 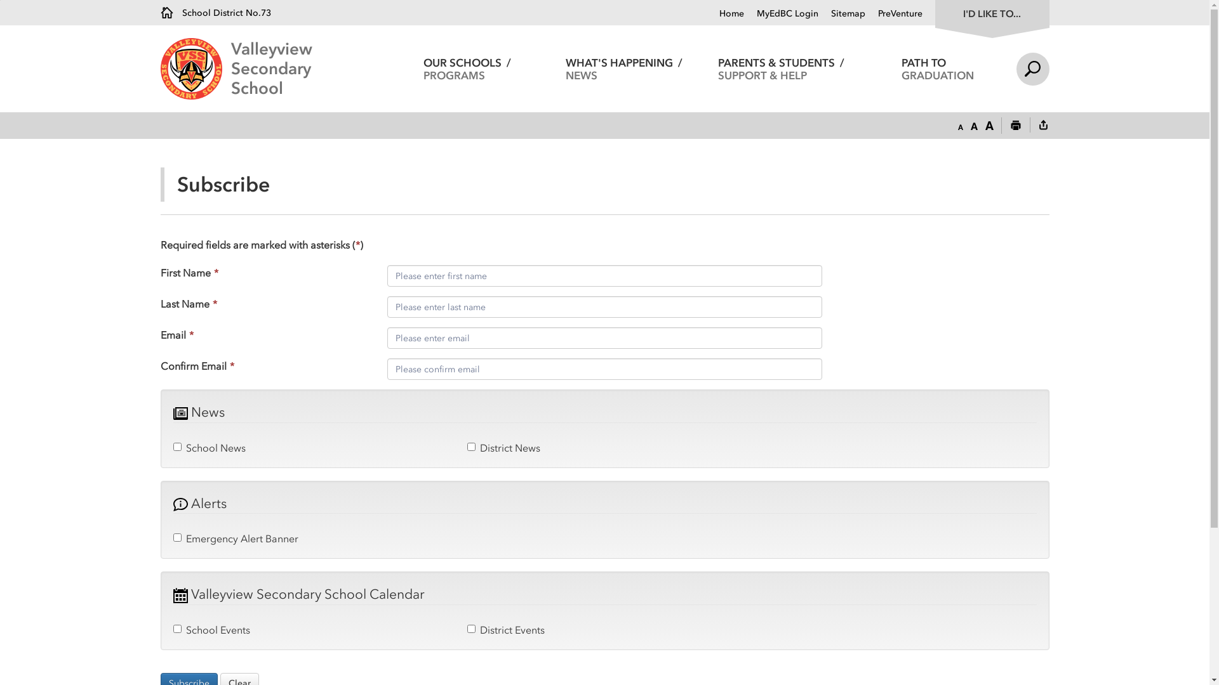 What do you see at coordinates (625, 68) in the screenshot?
I see `WHAT'S HAPPENING
NEWS` at bounding box center [625, 68].